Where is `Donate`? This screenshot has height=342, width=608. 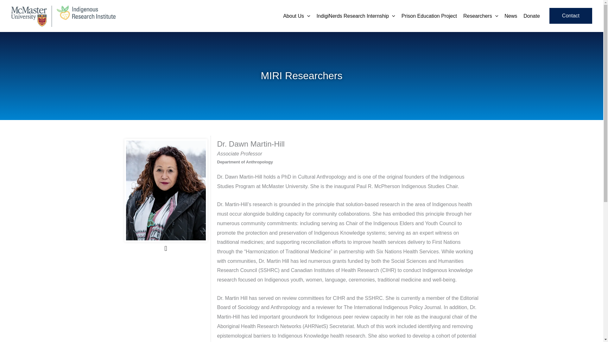 Donate is located at coordinates (531, 16).